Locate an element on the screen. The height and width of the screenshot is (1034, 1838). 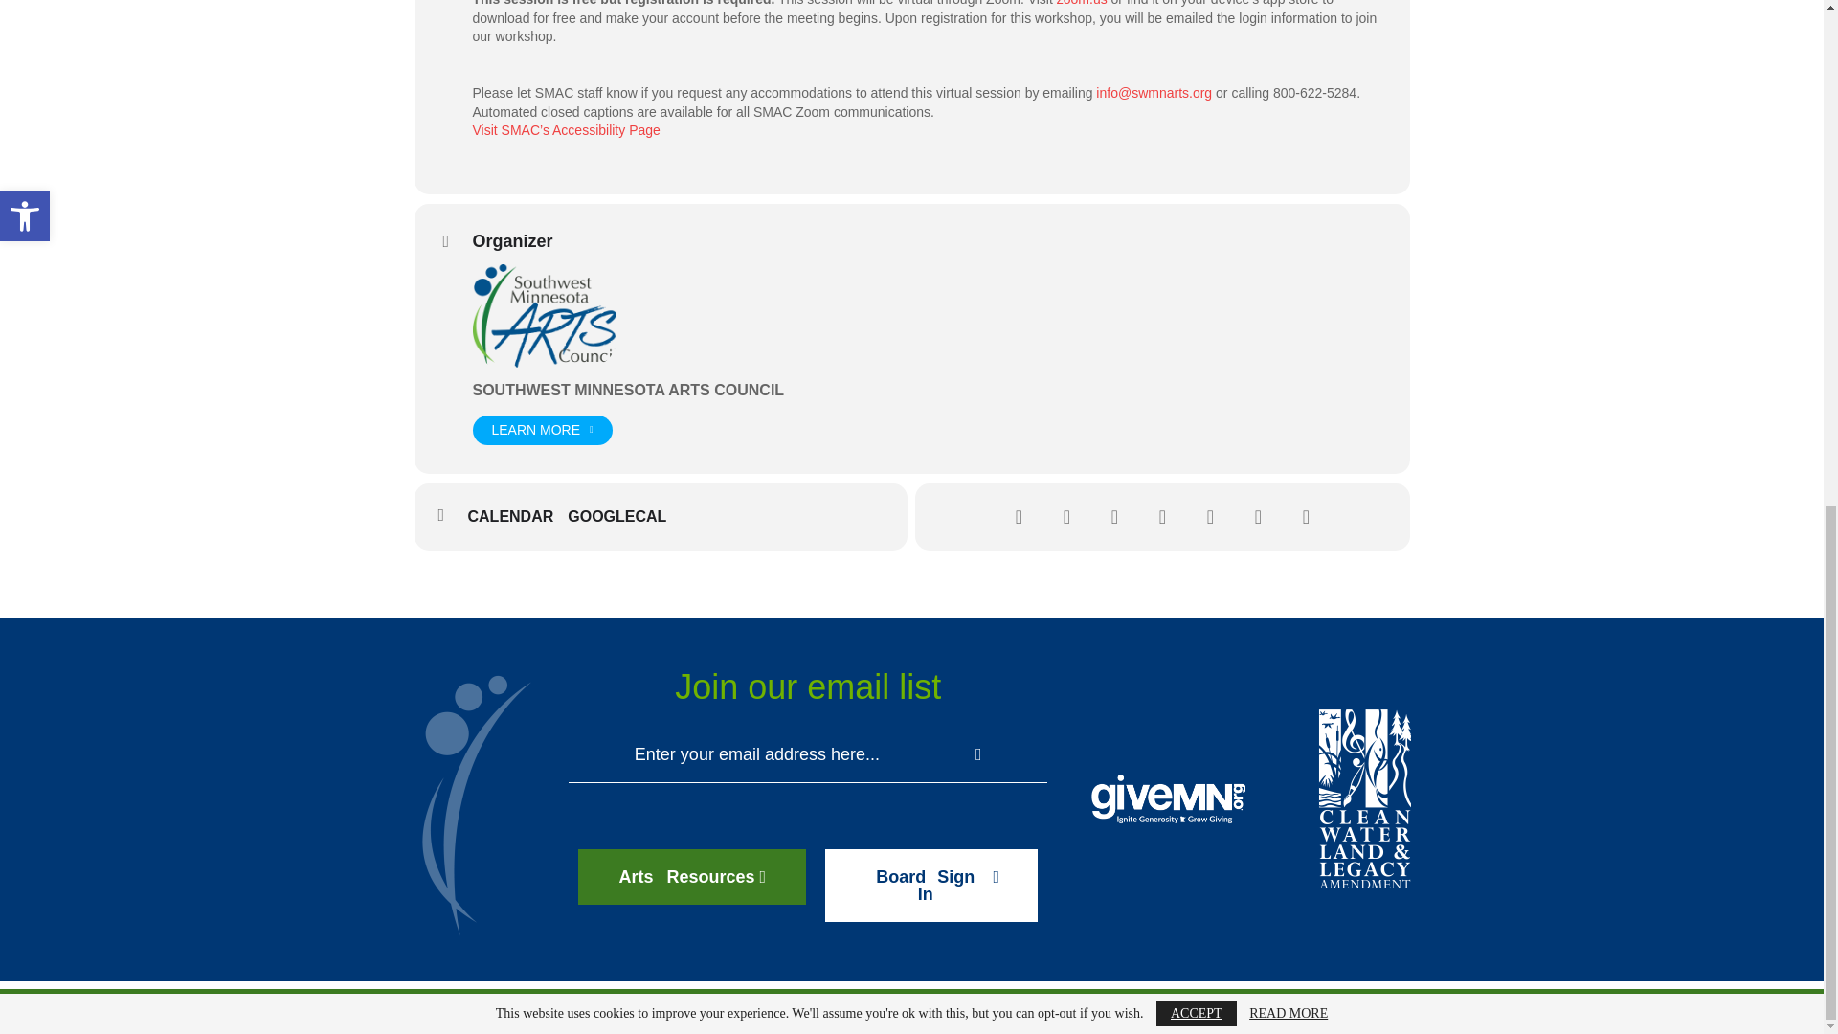
Share on Whatsapp is located at coordinates (1209, 517).